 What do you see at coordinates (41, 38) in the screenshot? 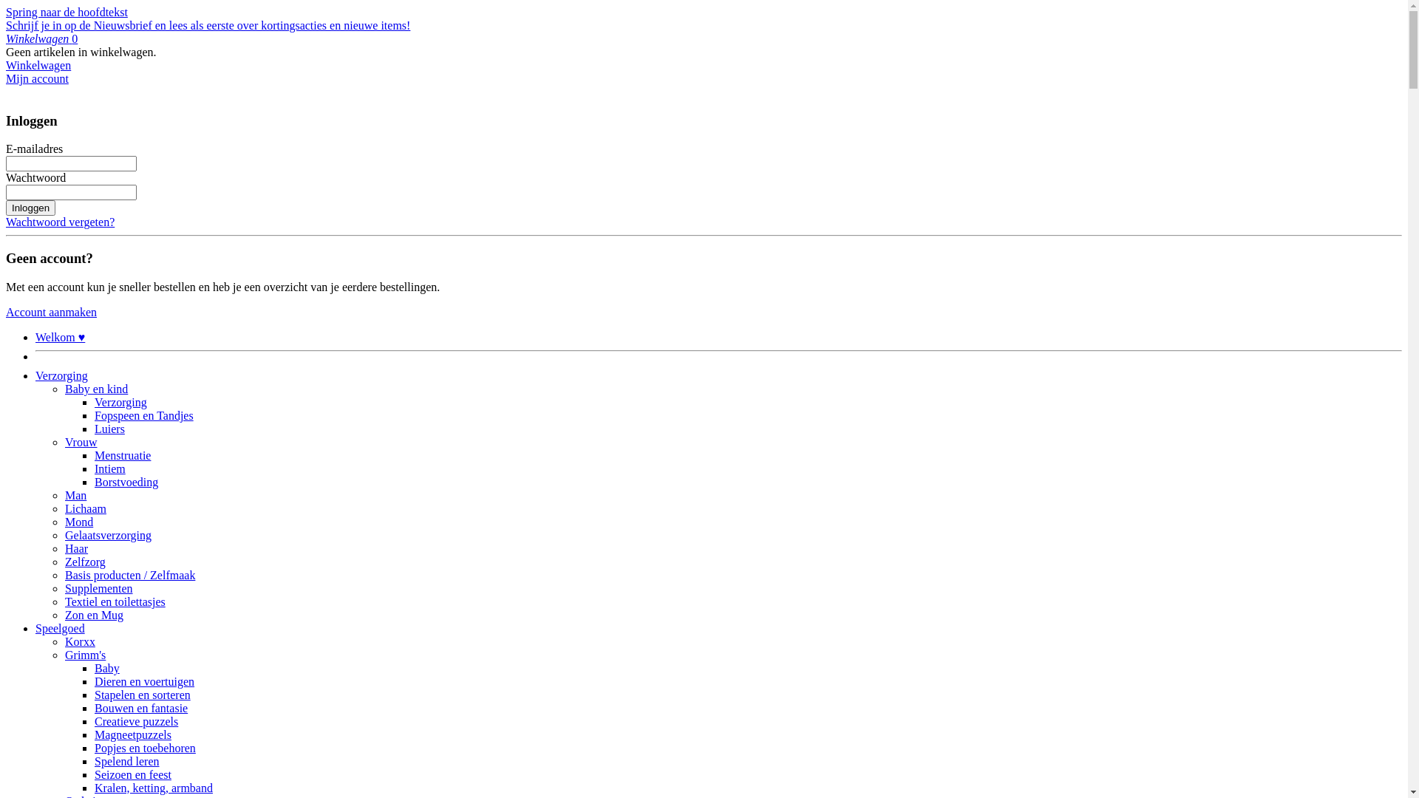
I see `Winkelwagen 0` at bounding box center [41, 38].